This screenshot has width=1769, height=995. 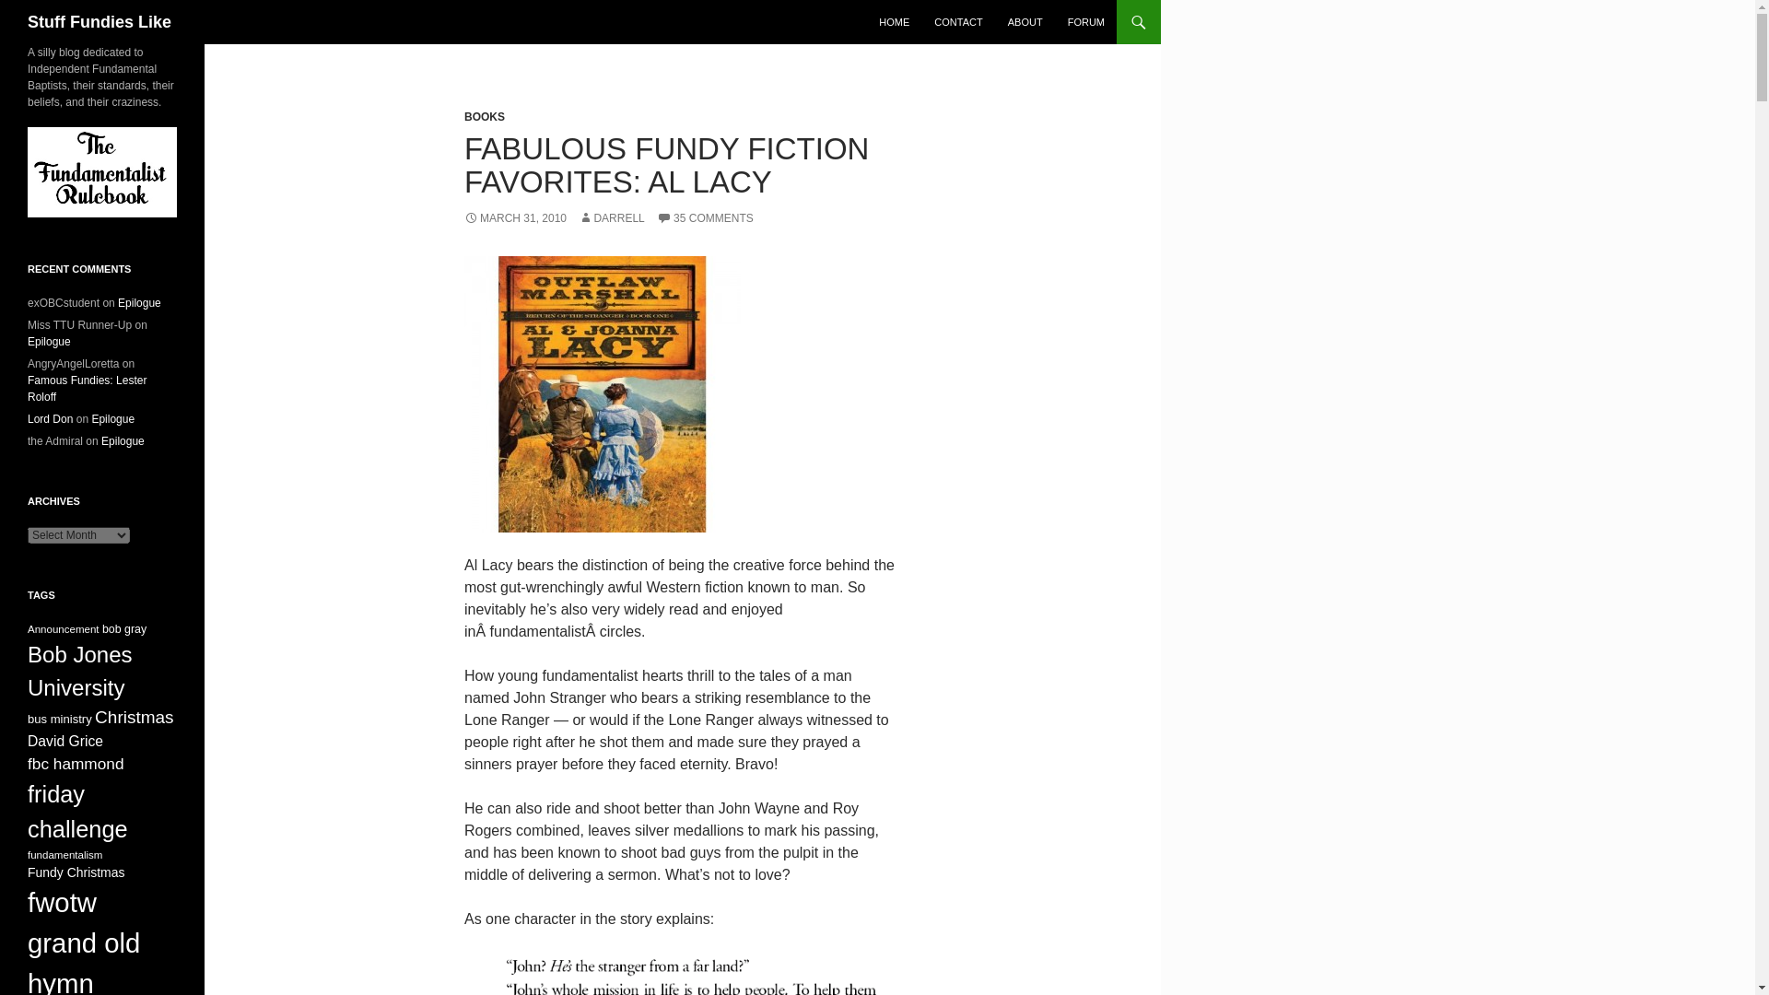 What do you see at coordinates (514, 218) in the screenshot?
I see `MARCH 31, 2010` at bounding box center [514, 218].